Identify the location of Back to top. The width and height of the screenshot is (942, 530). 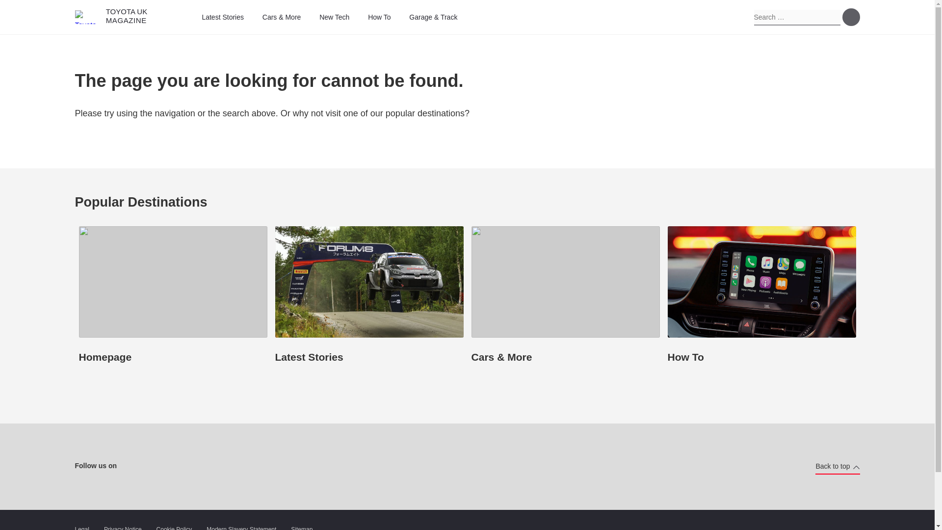
(837, 466).